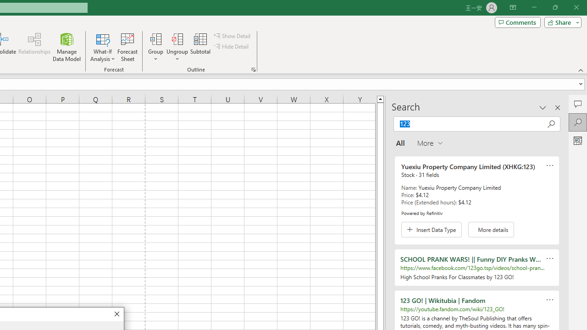  Describe the element at coordinates (177, 55) in the screenshot. I see `More Options` at that location.